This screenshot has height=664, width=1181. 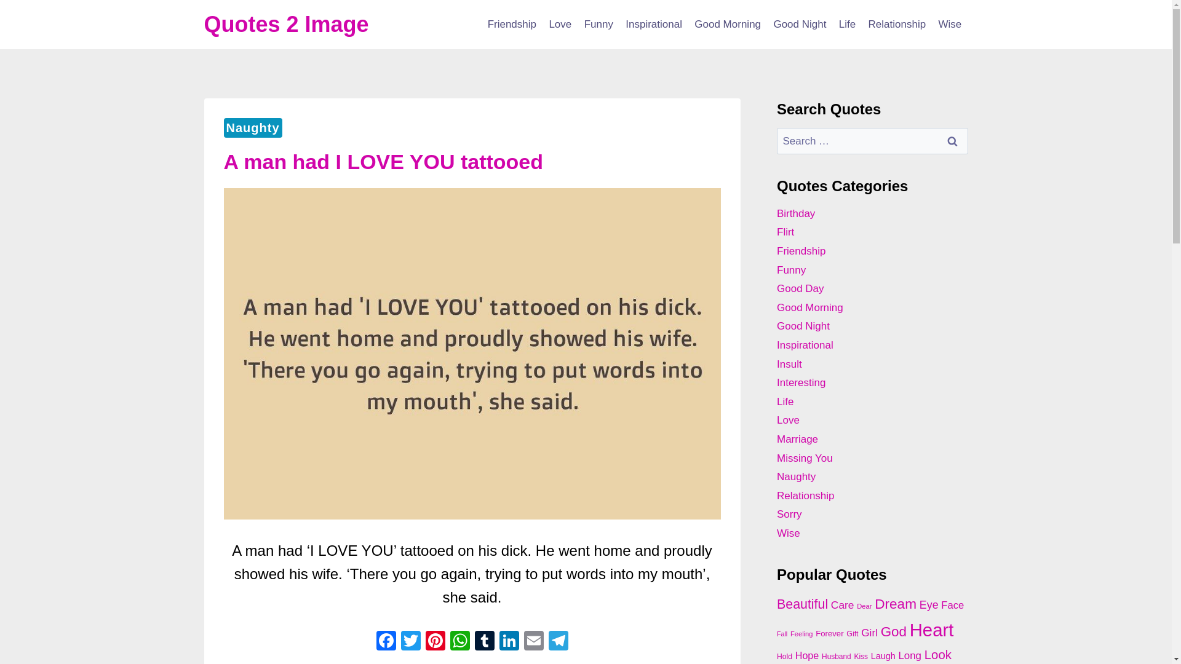 I want to click on Funny, so click(x=598, y=25).